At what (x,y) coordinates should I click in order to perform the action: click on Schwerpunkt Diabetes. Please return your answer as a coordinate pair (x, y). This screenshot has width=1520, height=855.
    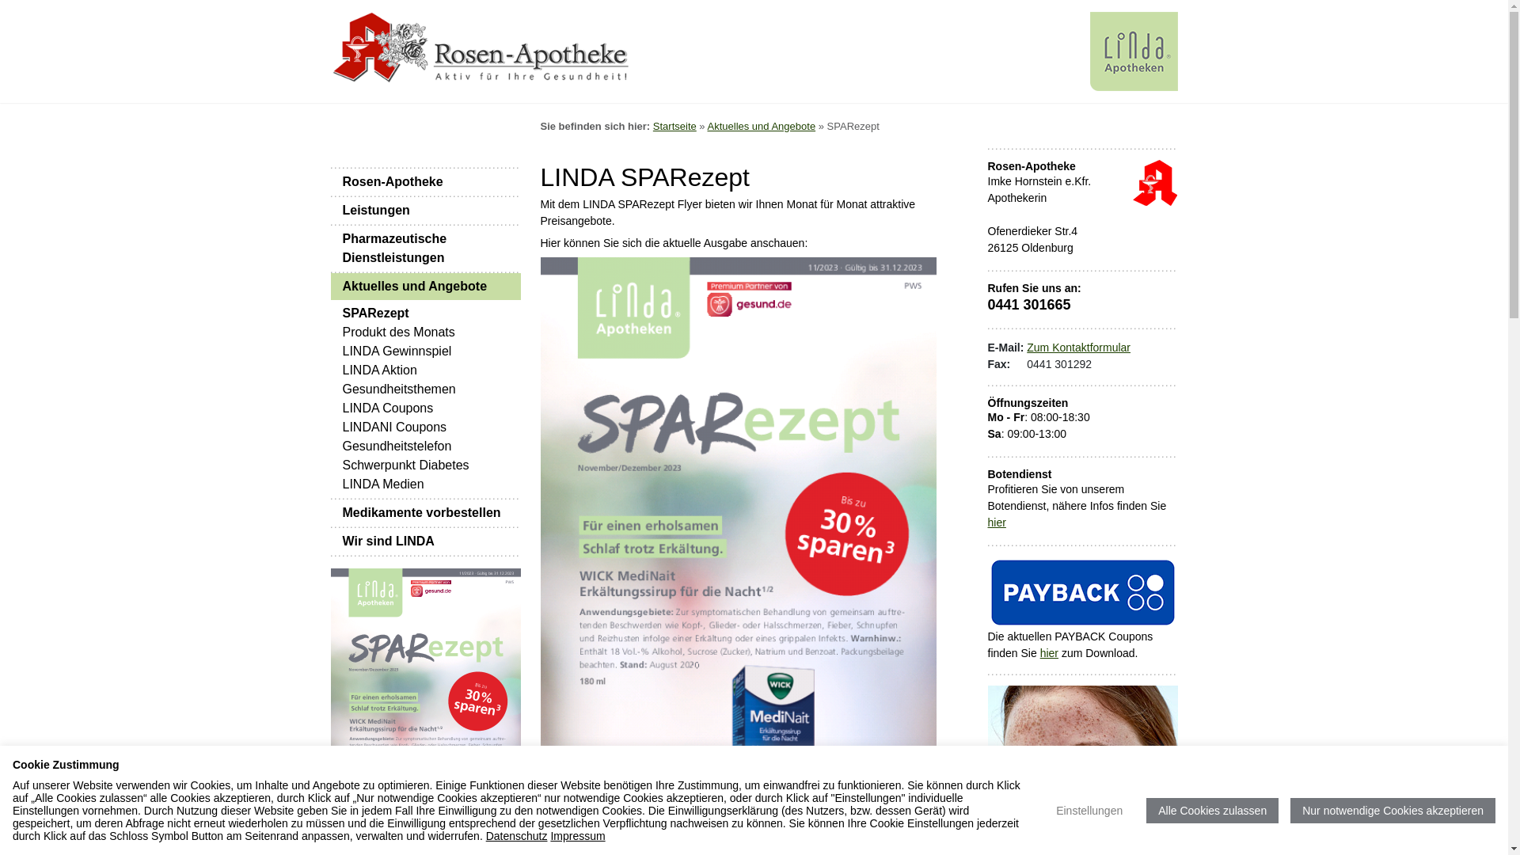
    Looking at the image, I should click on (405, 465).